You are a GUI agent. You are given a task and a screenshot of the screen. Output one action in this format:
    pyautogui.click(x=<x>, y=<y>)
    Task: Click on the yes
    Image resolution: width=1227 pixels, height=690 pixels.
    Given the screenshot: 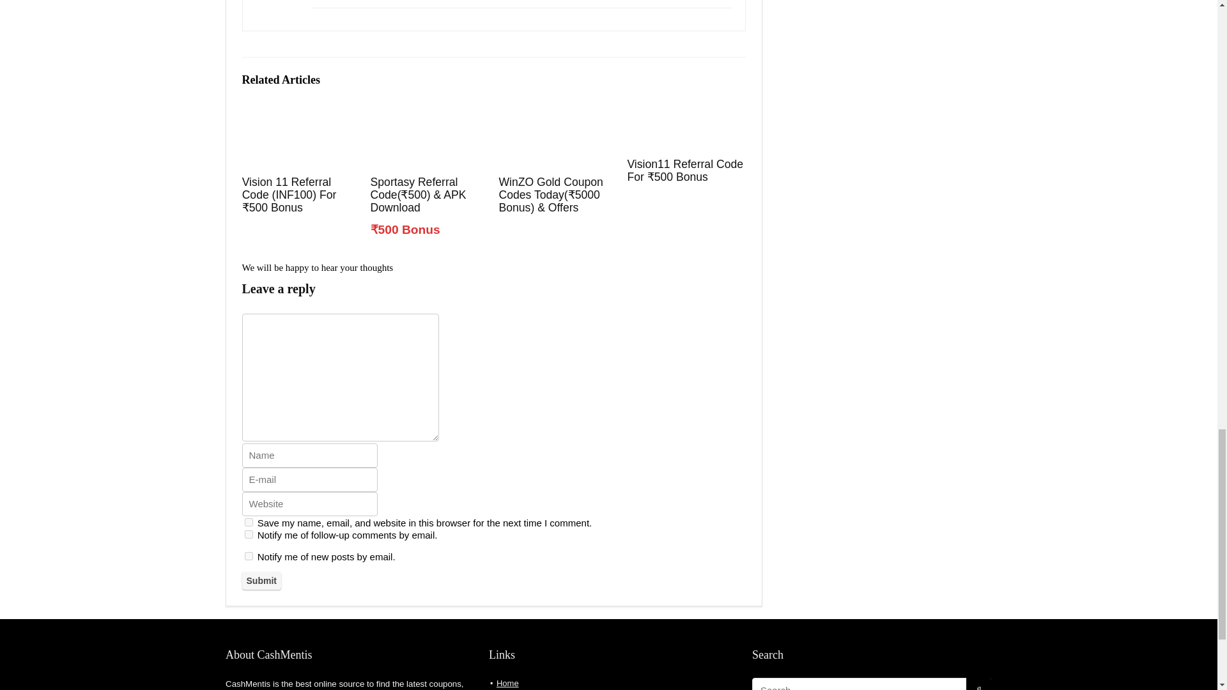 What is the action you would take?
    pyautogui.click(x=248, y=523)
    